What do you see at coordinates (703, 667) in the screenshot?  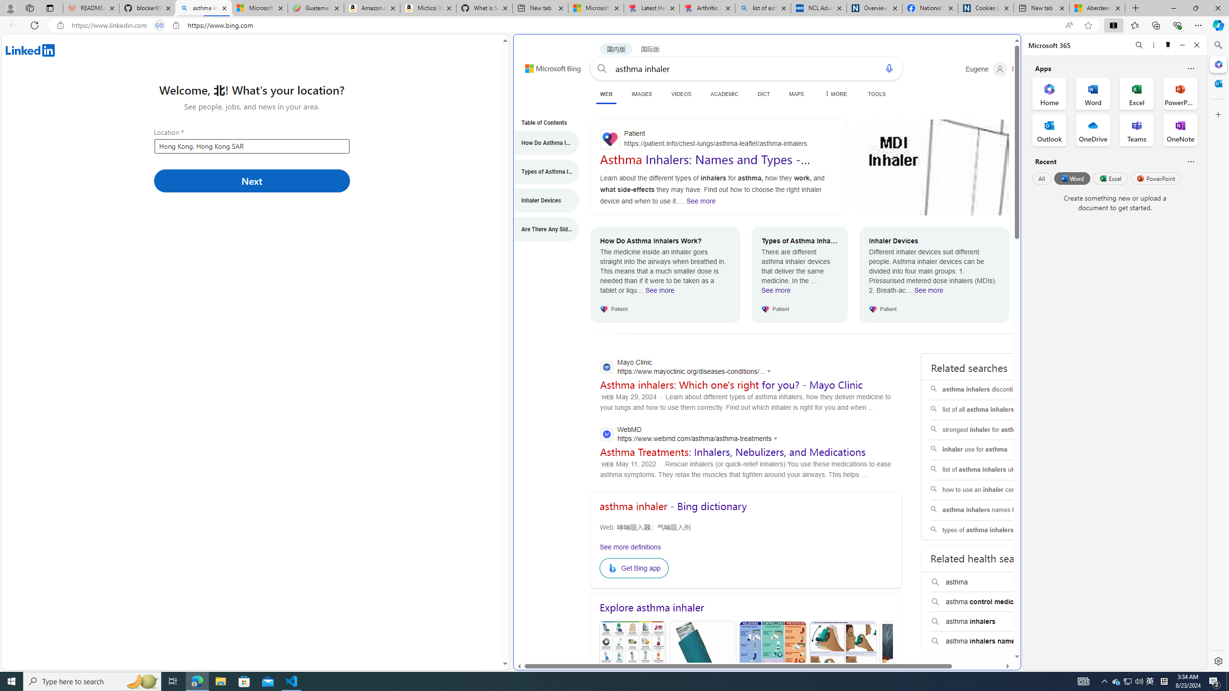 I see `Types Asthma Inhalers` at bounding box center [703, 667].